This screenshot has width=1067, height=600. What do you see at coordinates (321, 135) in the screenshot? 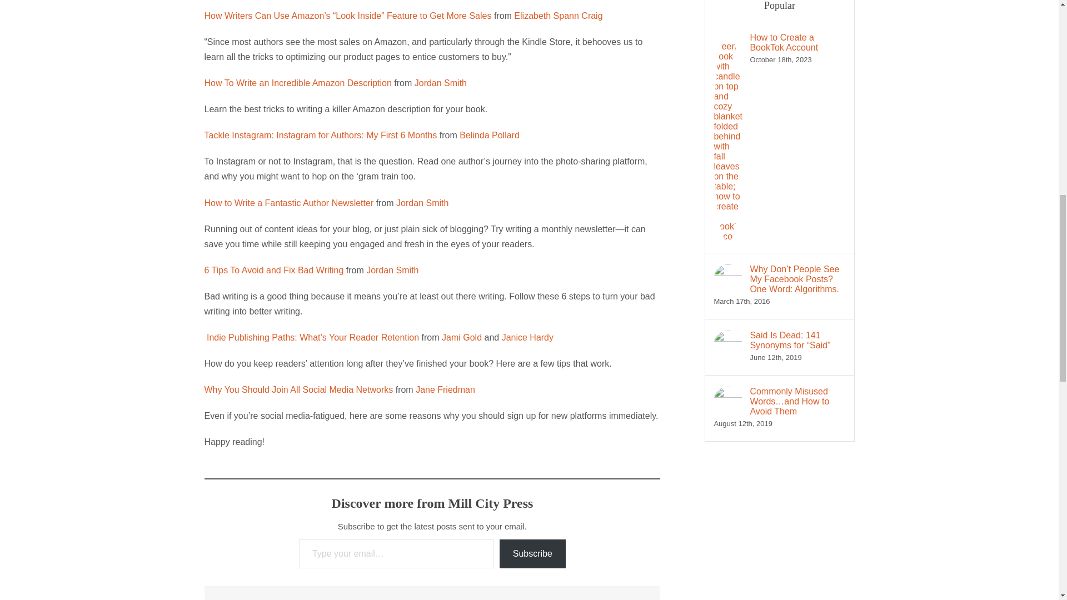
I see `Tackle Instagram: Instagram for Authors: My First 6 Months` at bounding box center [321, 135].